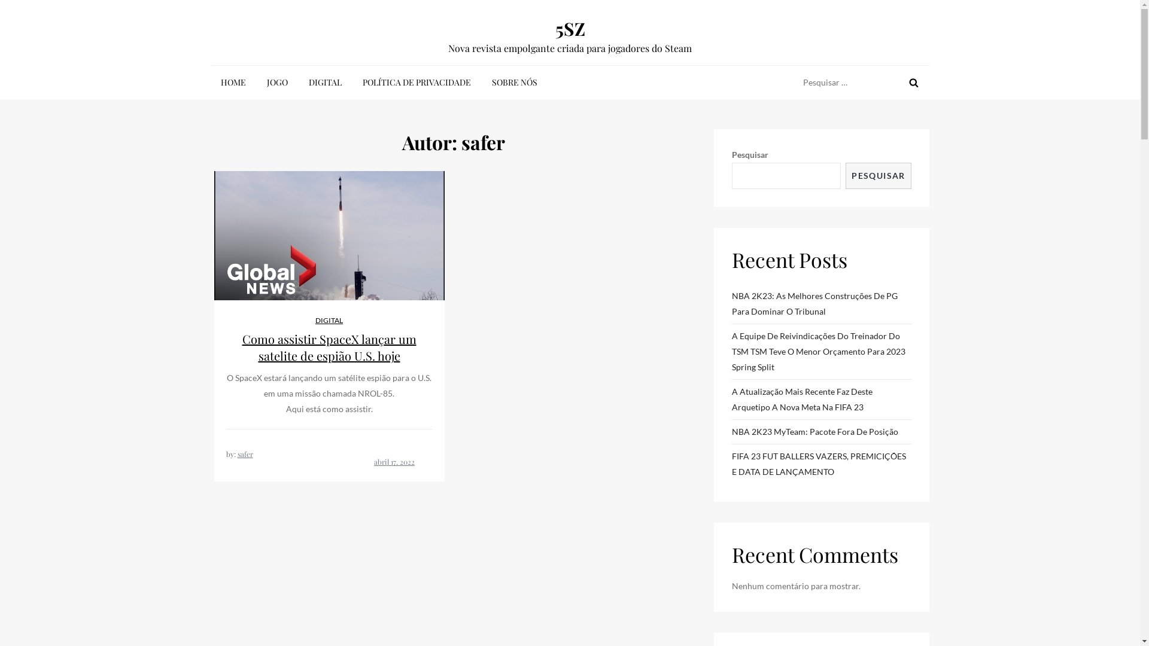  I want to click on safer, so click(245, 454).